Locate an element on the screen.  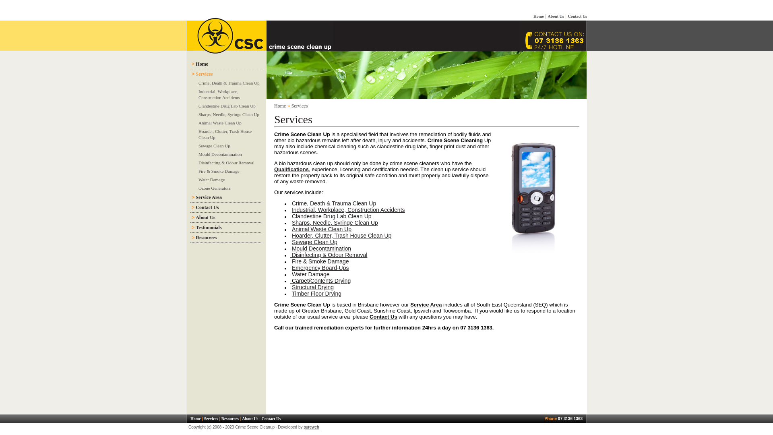
 Disinfecting & Odour Removal is located at coordinates (329, 255).